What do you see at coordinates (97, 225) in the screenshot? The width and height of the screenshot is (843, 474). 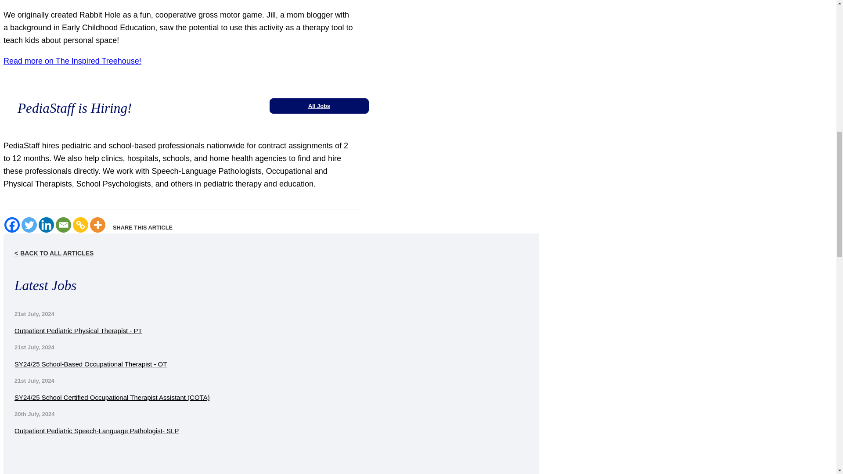 I see `More` at bounding box center [97, 225].